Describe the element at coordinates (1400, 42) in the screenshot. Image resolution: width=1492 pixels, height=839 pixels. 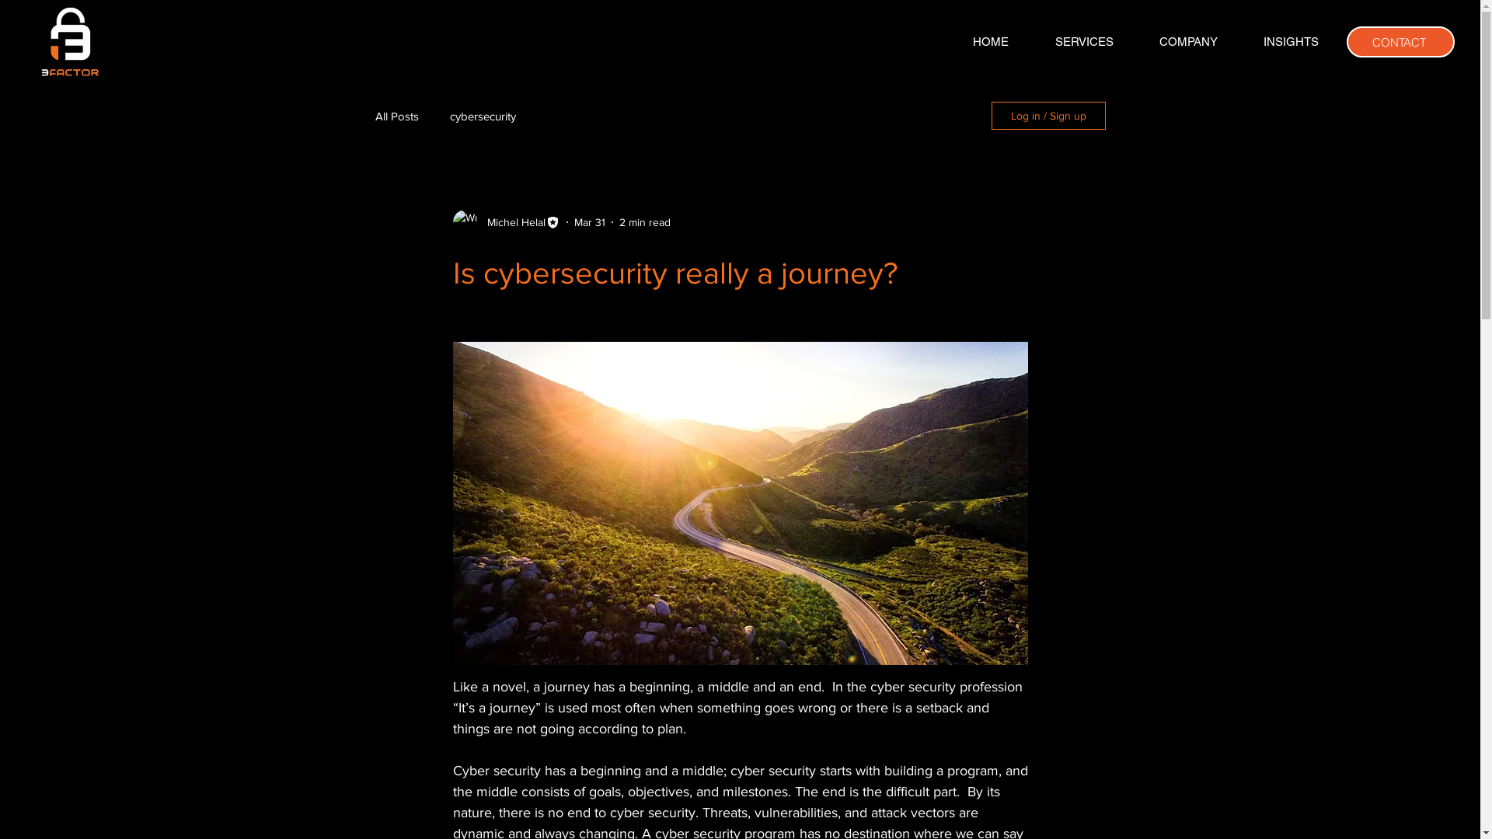
I see `CONTACT` at that location.